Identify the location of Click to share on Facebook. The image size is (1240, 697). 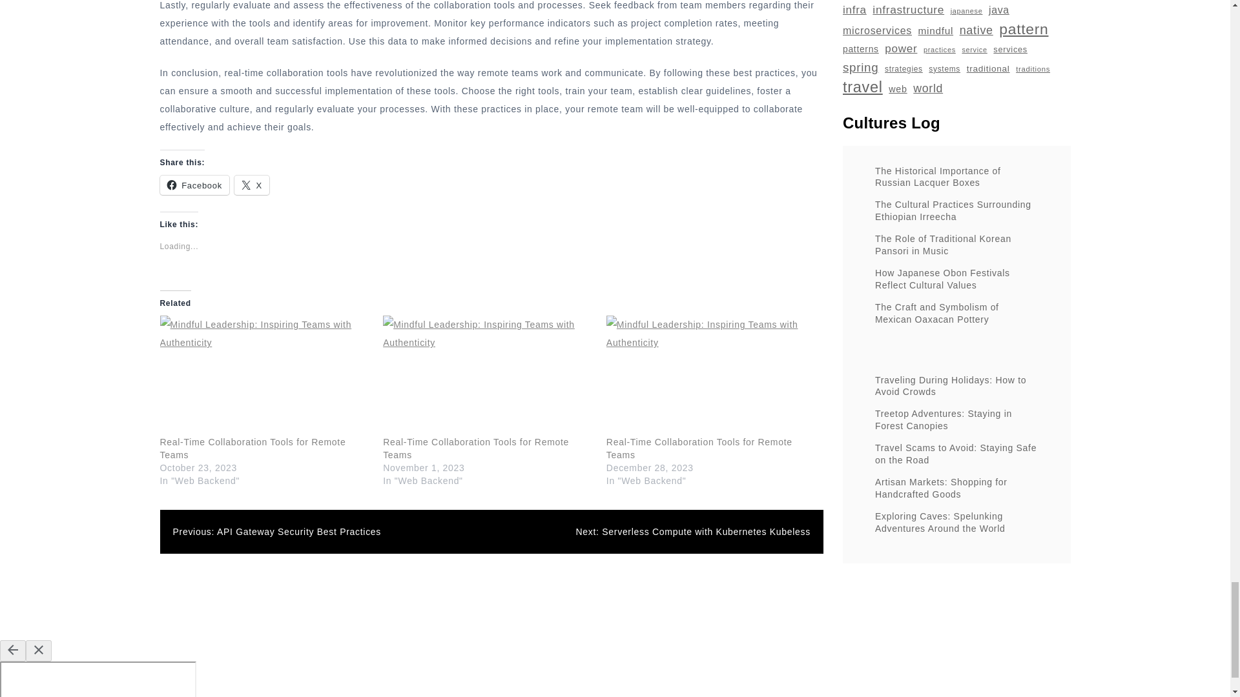
(194, 185).